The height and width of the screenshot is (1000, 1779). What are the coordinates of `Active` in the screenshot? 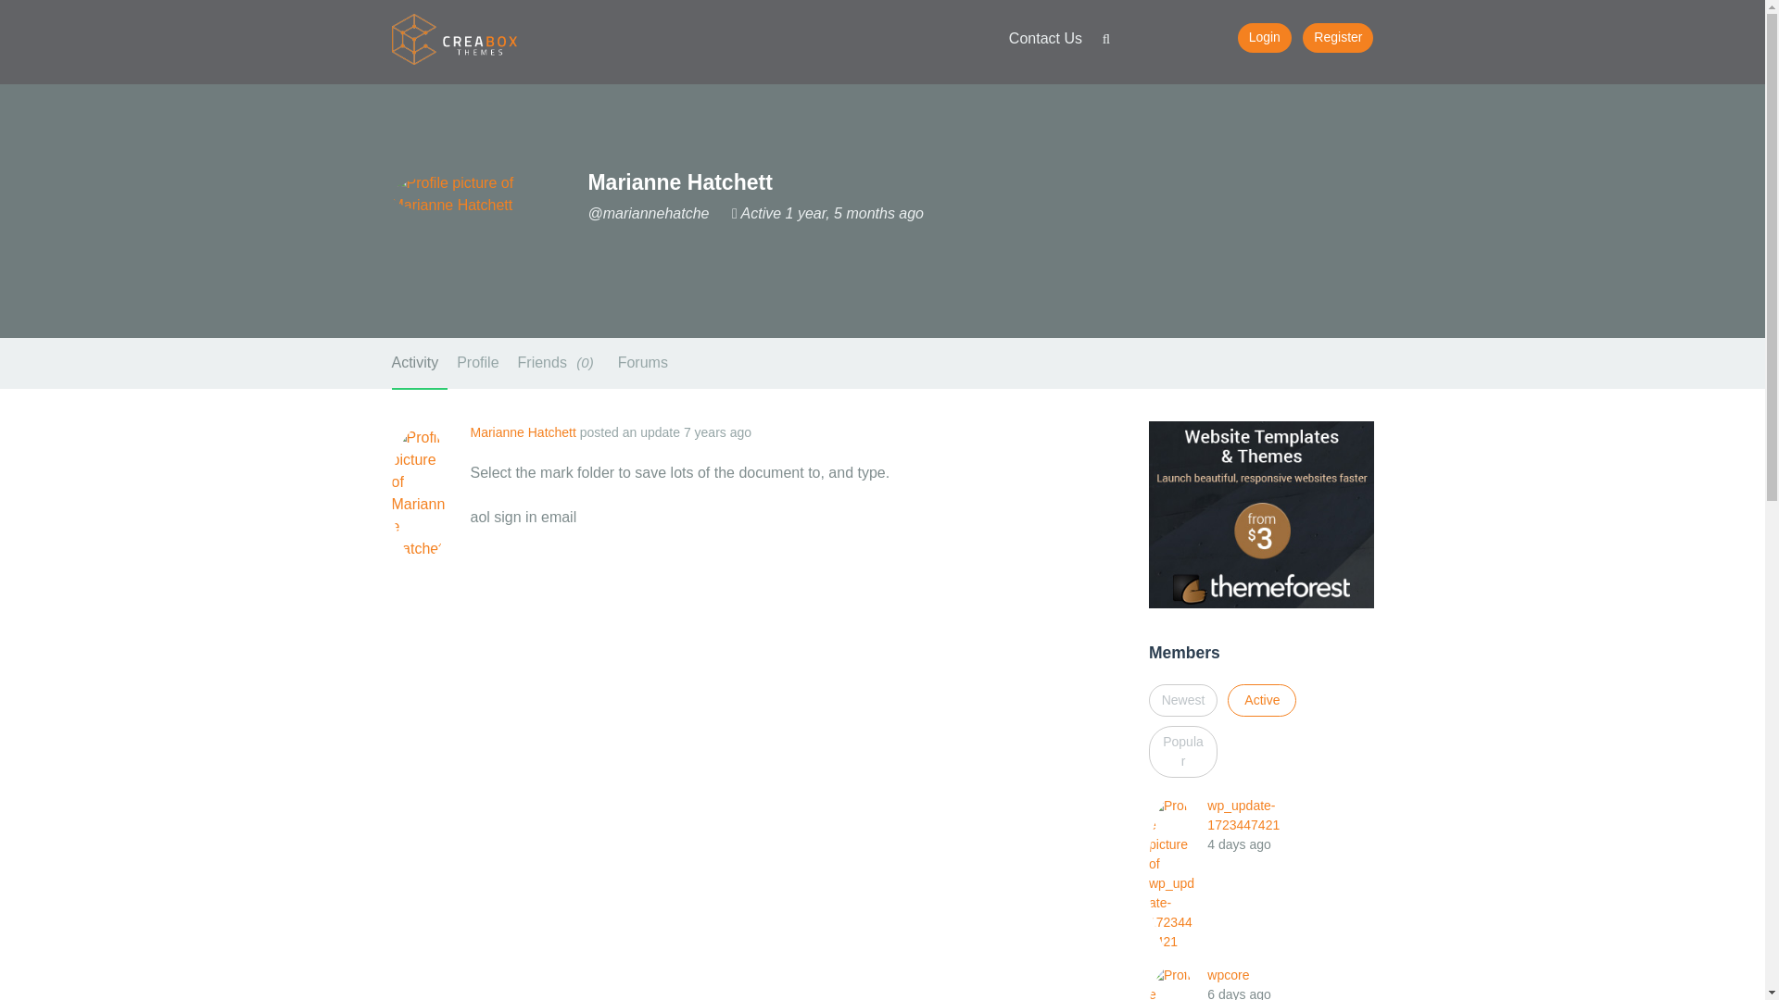 It's located at (1262, 700).